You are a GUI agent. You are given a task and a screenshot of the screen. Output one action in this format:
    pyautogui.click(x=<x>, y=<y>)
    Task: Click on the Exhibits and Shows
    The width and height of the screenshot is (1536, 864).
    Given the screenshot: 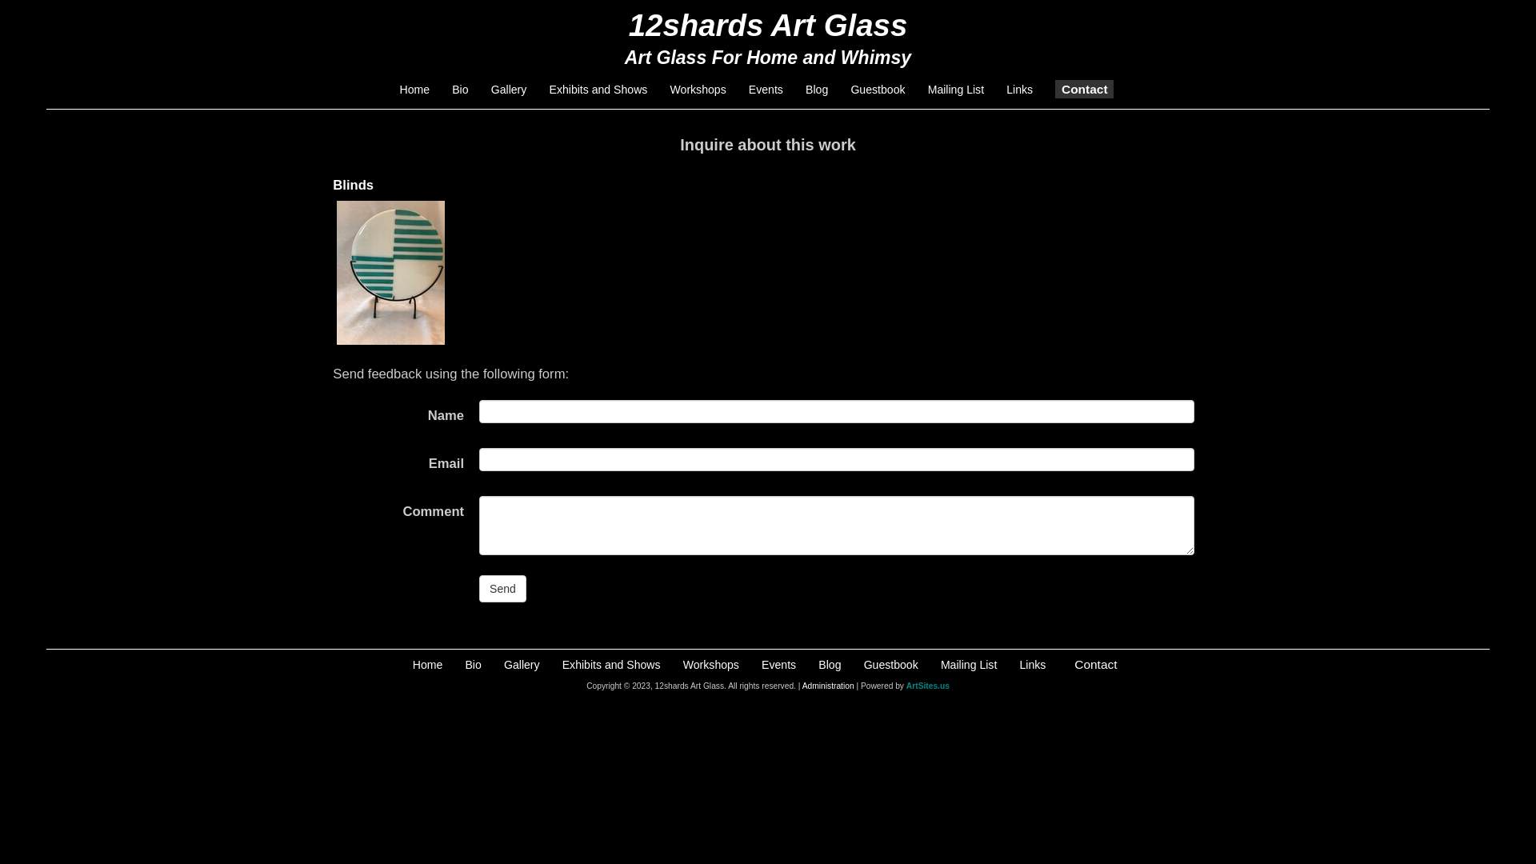 What is the action you would take?
    pyautogui.click(x=611, y=665)
    